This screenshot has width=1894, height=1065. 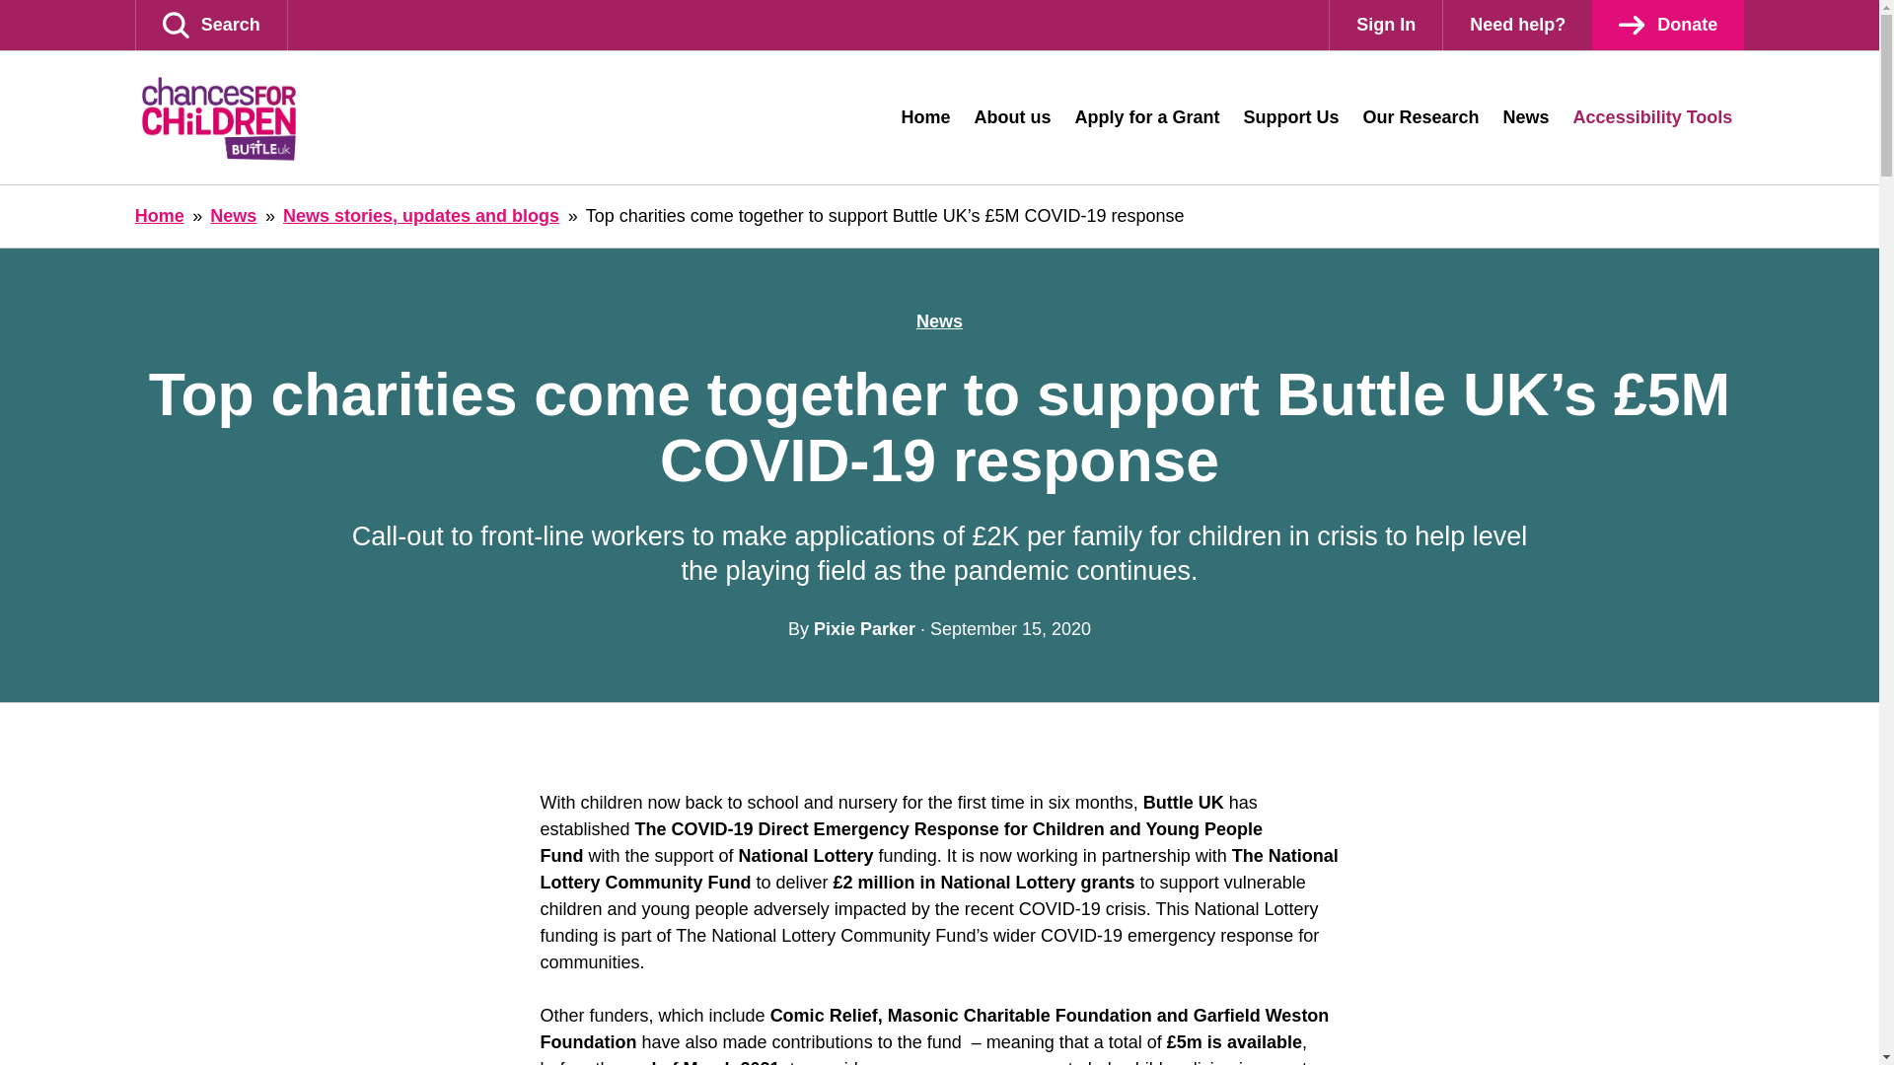 I want to click on Search, so click(x=211, y=25).